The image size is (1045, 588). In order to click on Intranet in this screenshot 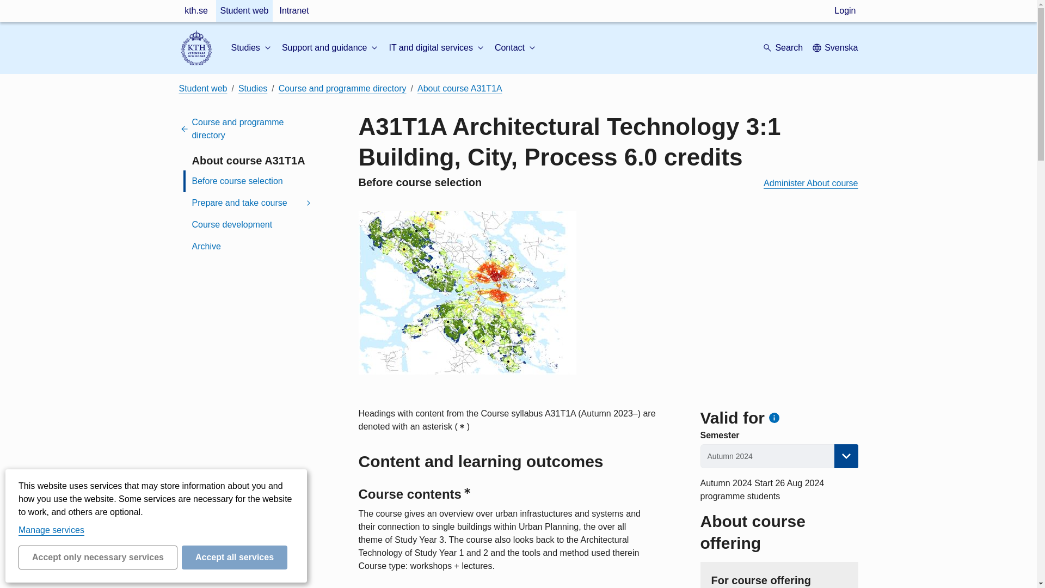, I will do `click(293, 11)`.